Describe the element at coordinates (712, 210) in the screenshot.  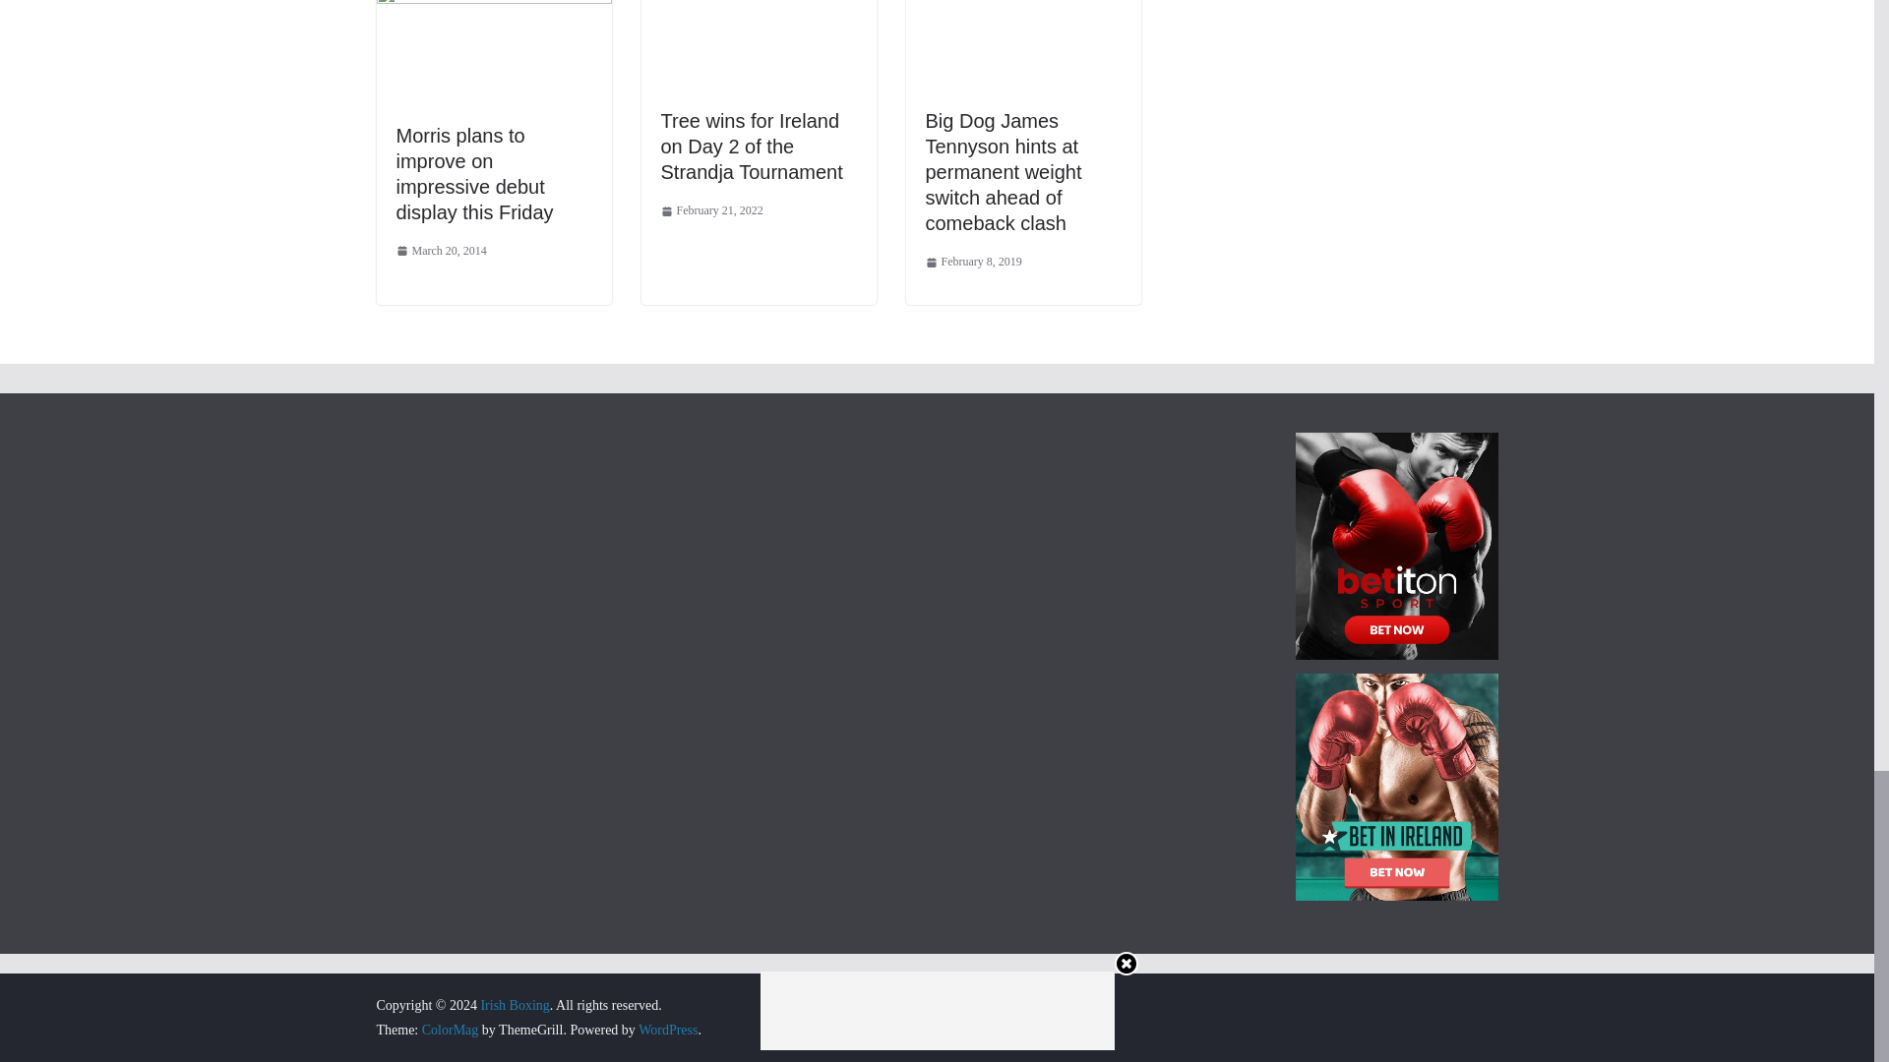
I see `February 21, 2022` at that location.